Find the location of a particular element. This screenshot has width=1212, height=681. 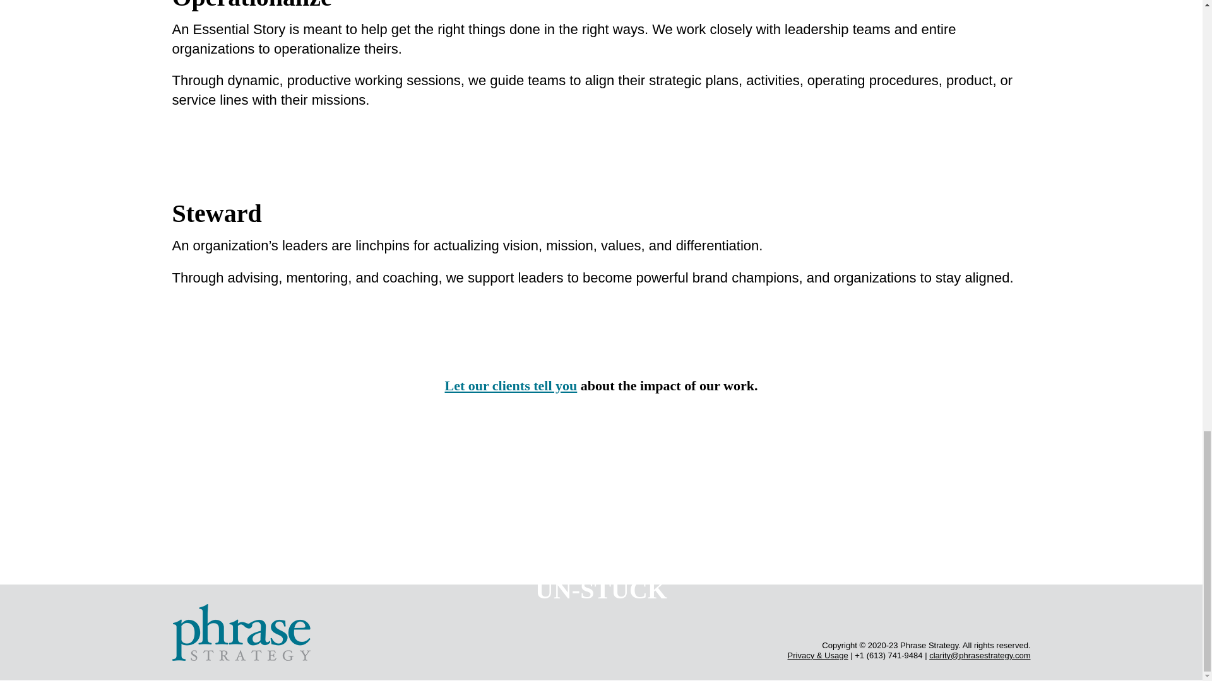

Let our clients tell you is located at coordinates (510, 386).